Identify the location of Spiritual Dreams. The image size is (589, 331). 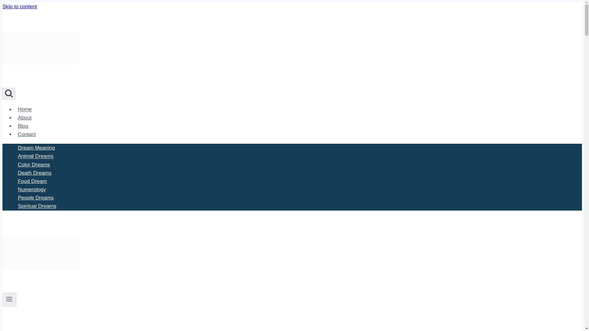
(37, 206).